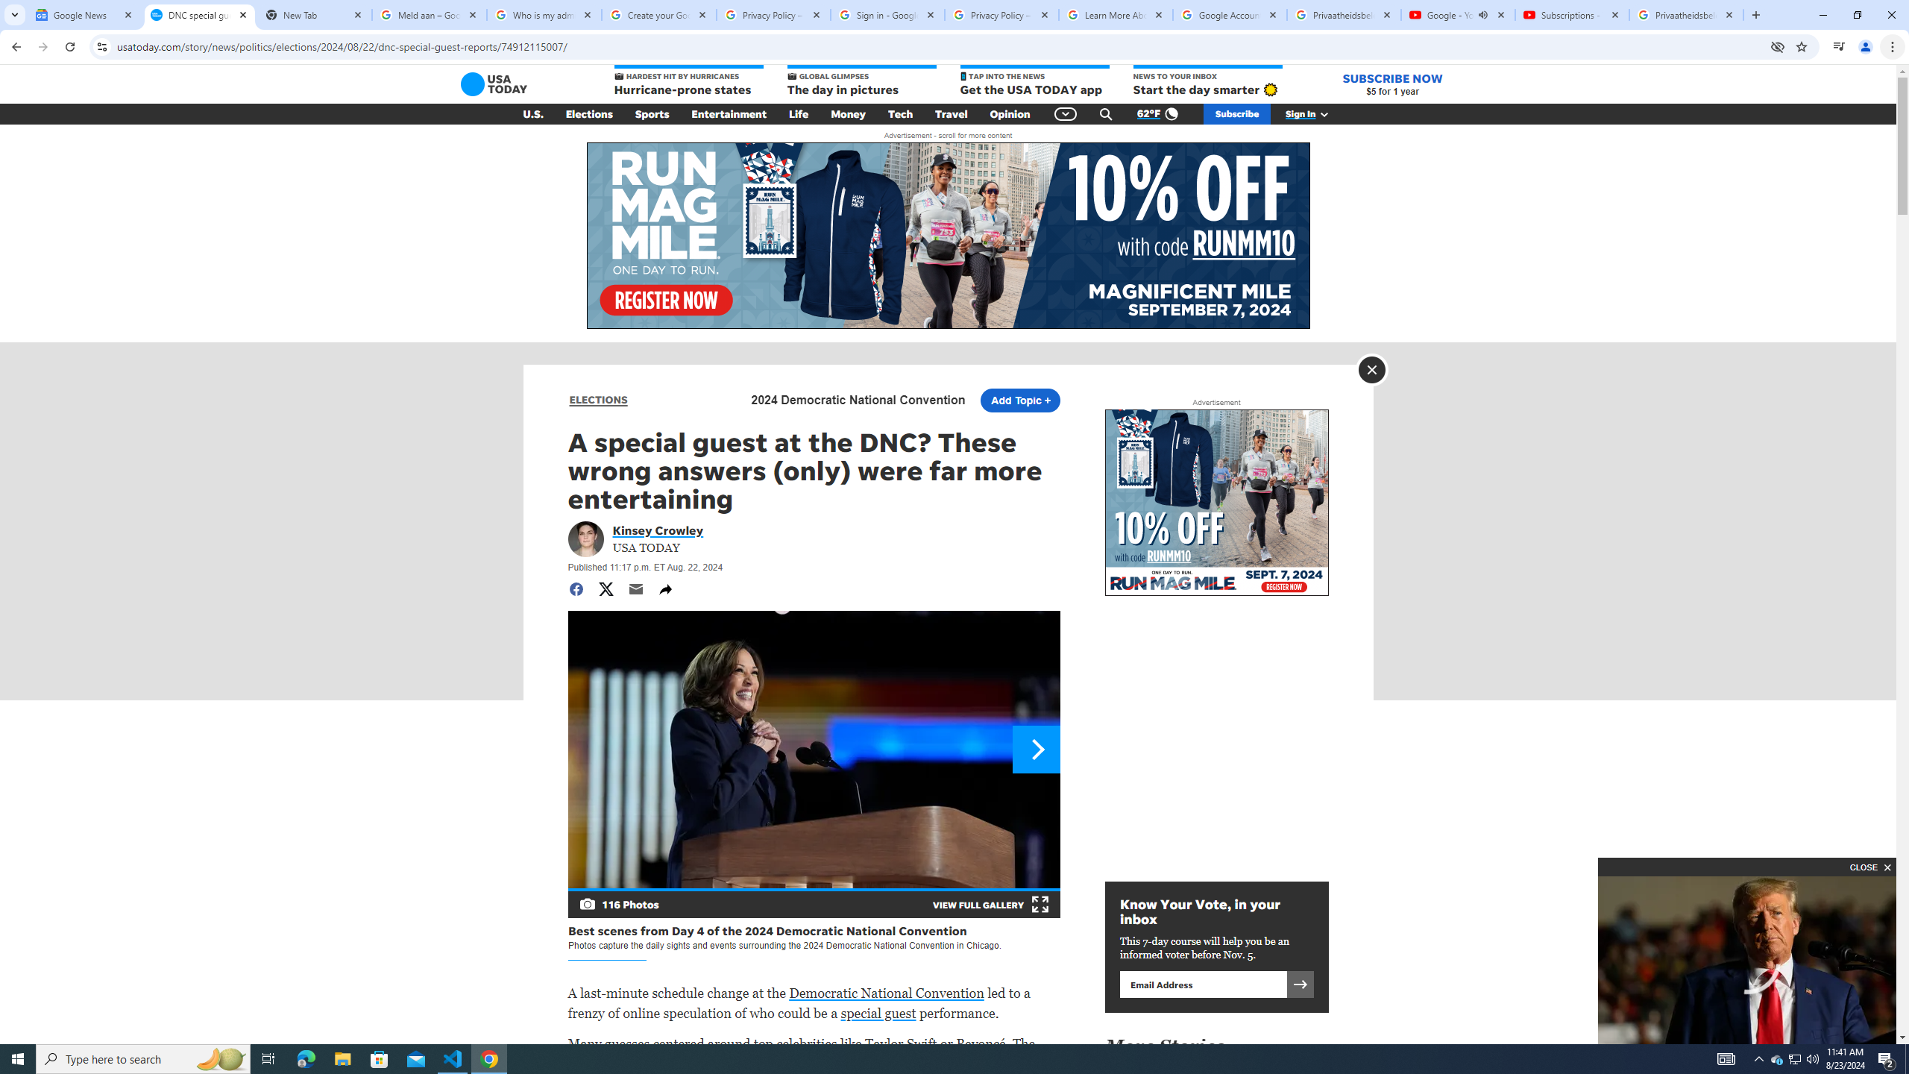 The image size is (1909, 1074). Describe the element at coordinates (1778, 46) in the screenshot. I see `Third-party cookies blocked` at that location.